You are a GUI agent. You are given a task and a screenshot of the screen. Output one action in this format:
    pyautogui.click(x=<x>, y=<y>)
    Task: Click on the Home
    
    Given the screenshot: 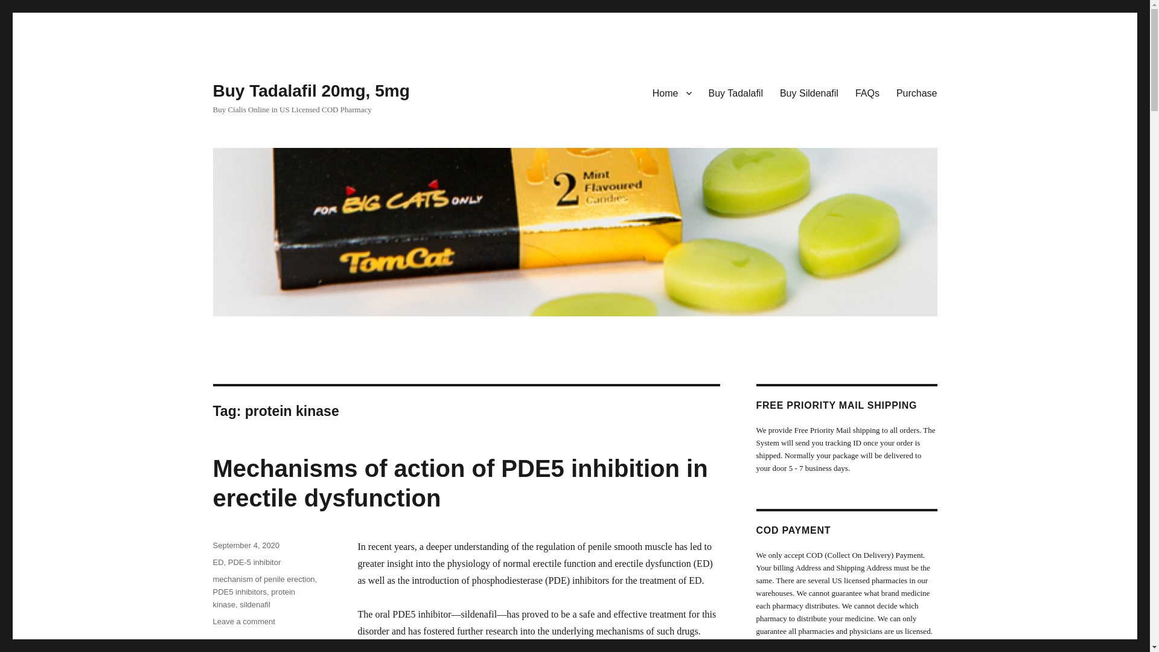 What is the action you would take?
    pyautogui.click(x=672, y=92)
    